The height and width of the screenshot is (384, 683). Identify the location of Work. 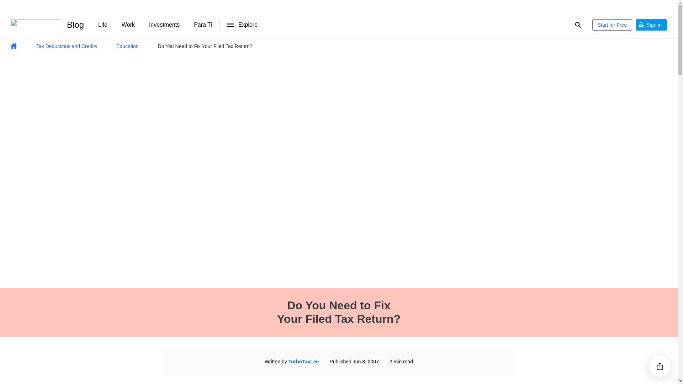
(128, 25).